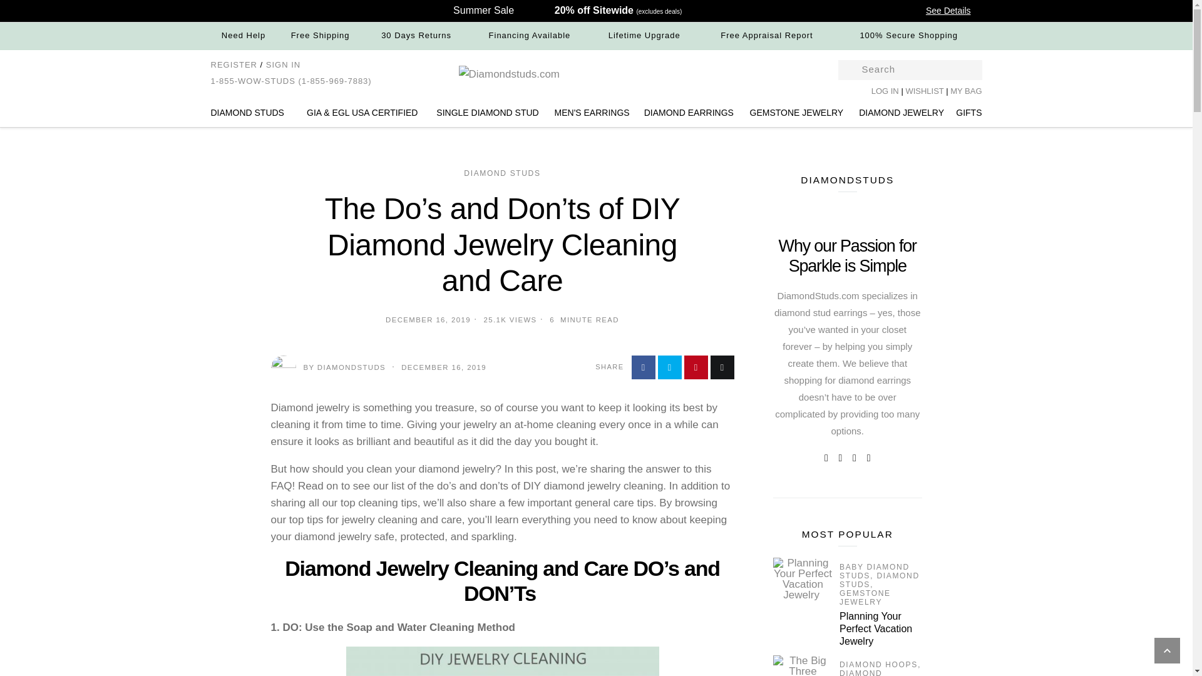 The width and height of the screenshot is (1202, 676). Describe the element at coordinates (766, 35) in the screenshot. I see `Free Appraisal Report` at that location.